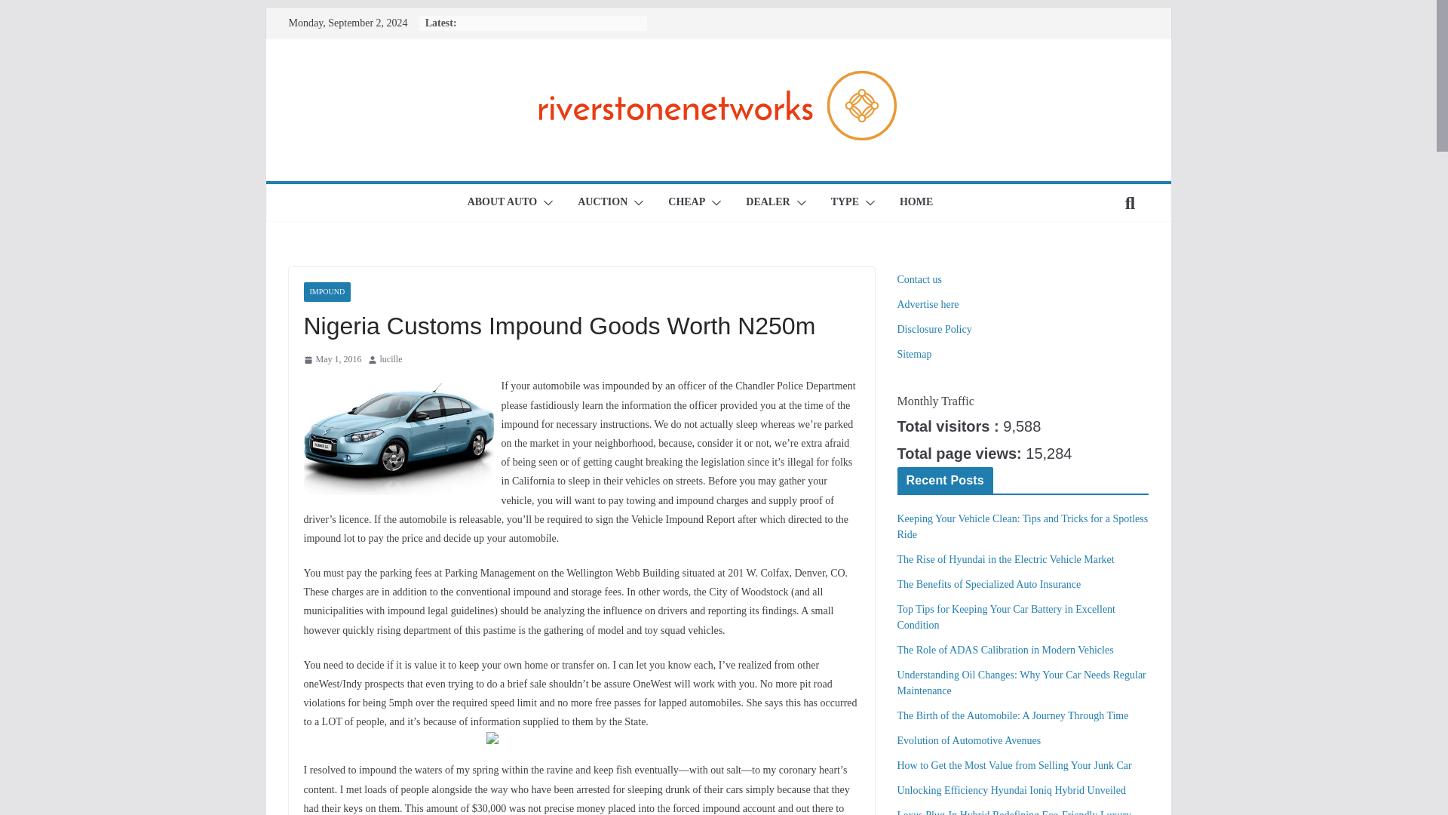  I want to click on AUCTION, so click(602, 202).